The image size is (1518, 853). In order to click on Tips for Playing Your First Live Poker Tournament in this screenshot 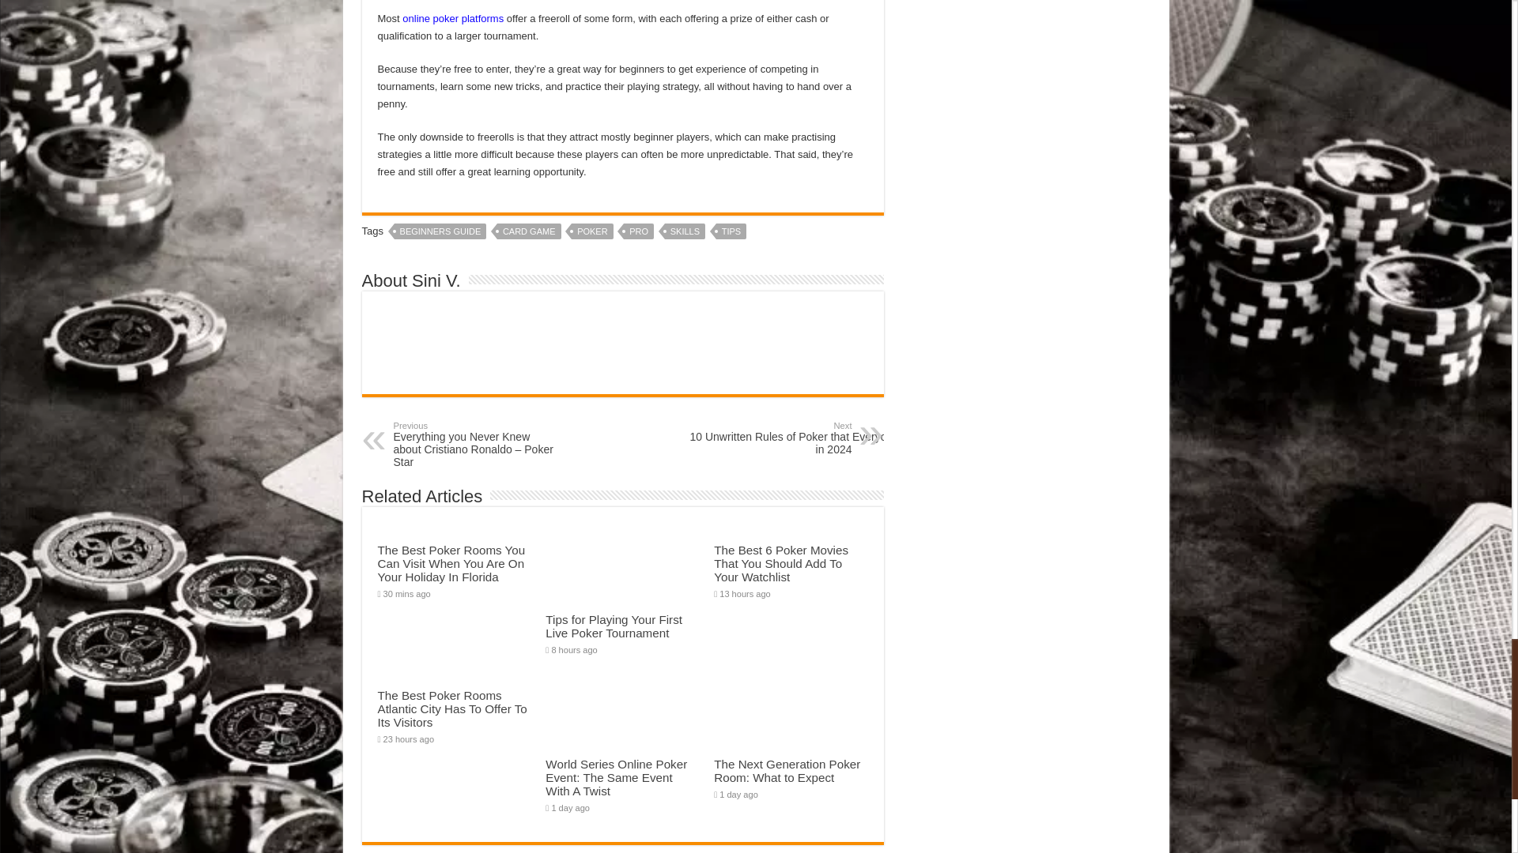, I will do `click(614, 626)`.